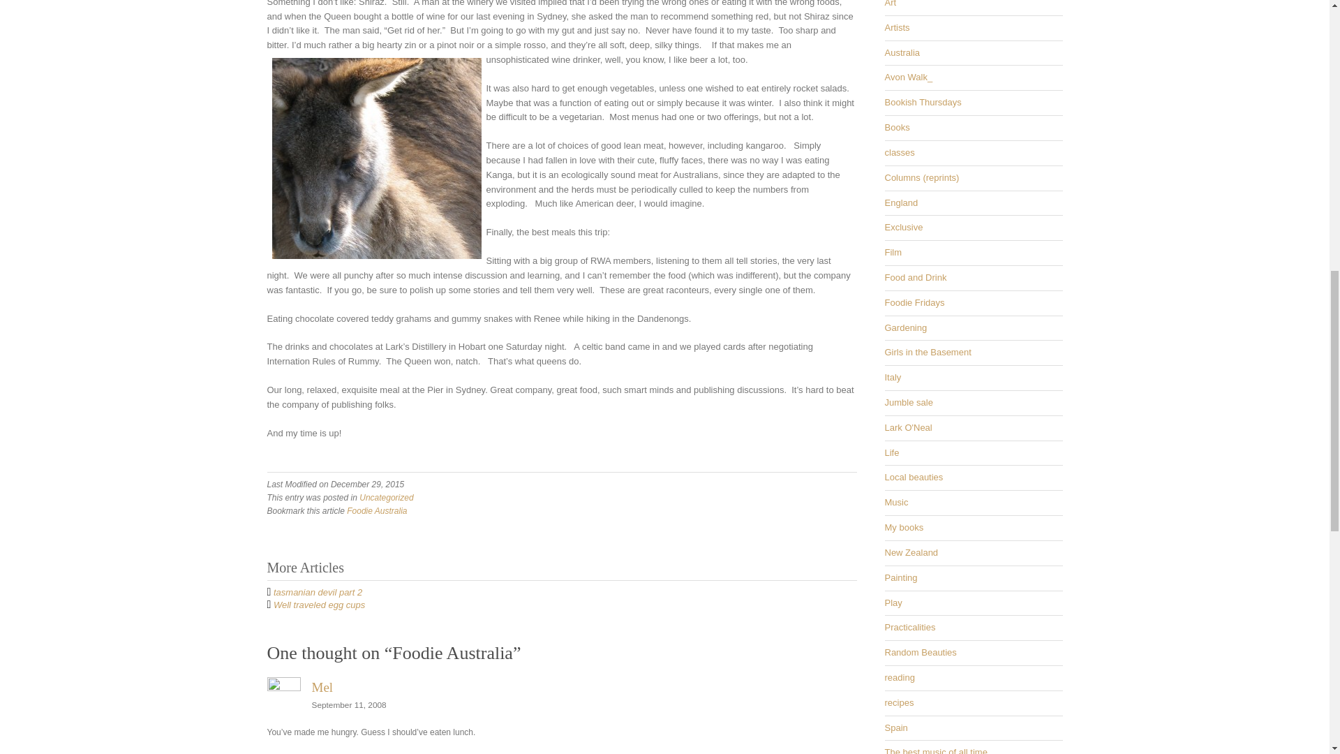 The height and width of the screenshot is (754, 1340). Describe the element at coordinates (902, 53) in the screenshot. I see `Australia` at that location.